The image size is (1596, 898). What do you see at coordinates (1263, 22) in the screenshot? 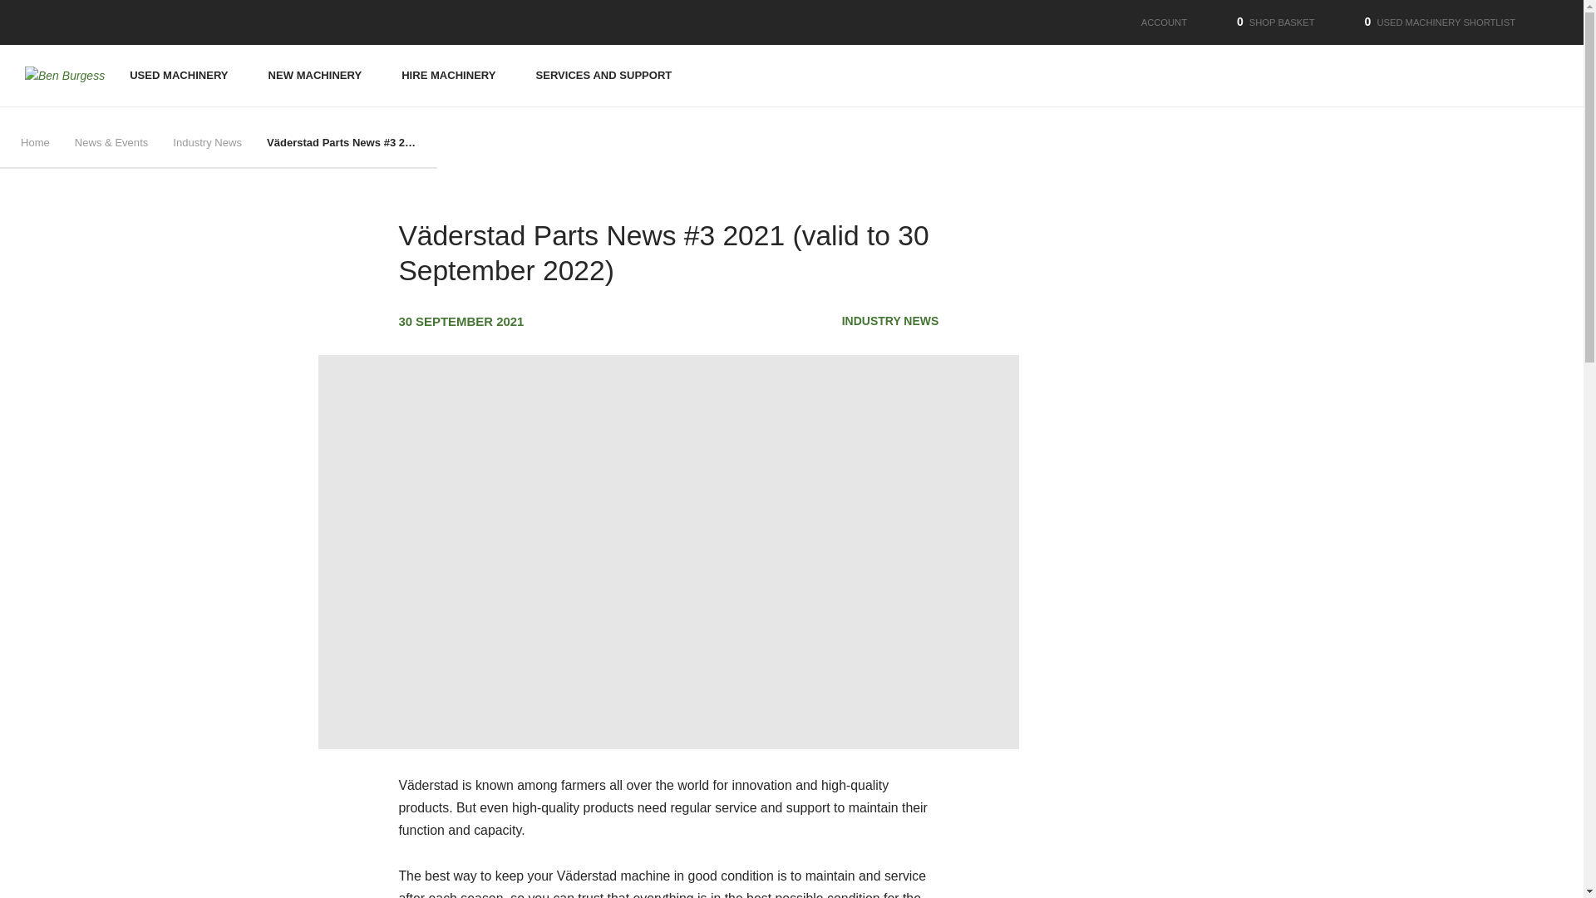
I see `0SHOP BASKET` at bounding box center [1263, 22].